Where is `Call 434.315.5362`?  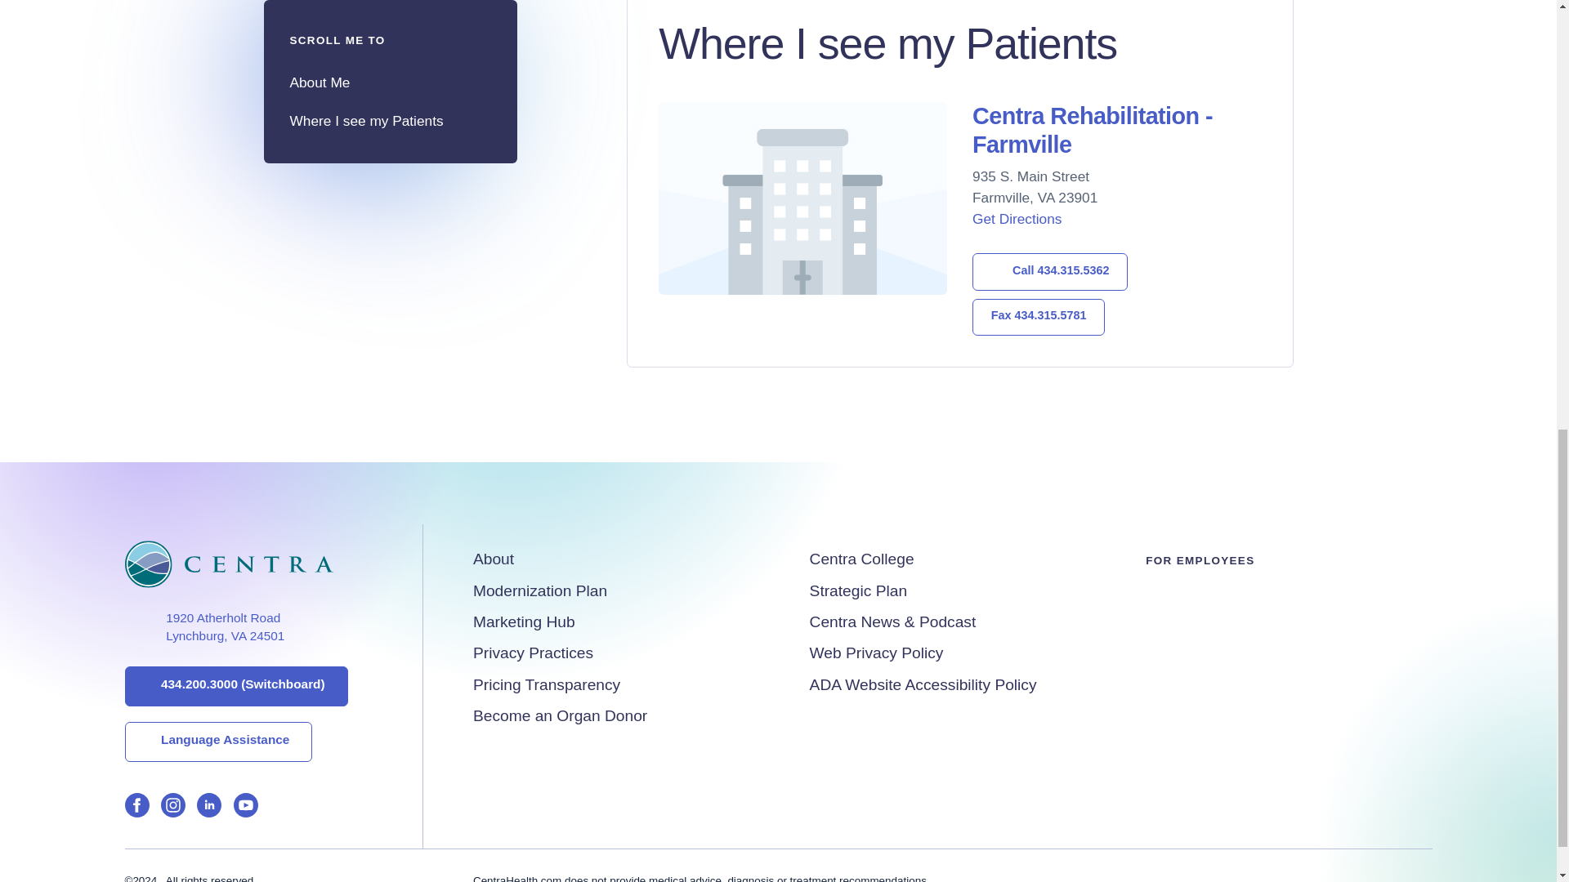
Call 434.315.5362 is located at coordinates (1050, 271).